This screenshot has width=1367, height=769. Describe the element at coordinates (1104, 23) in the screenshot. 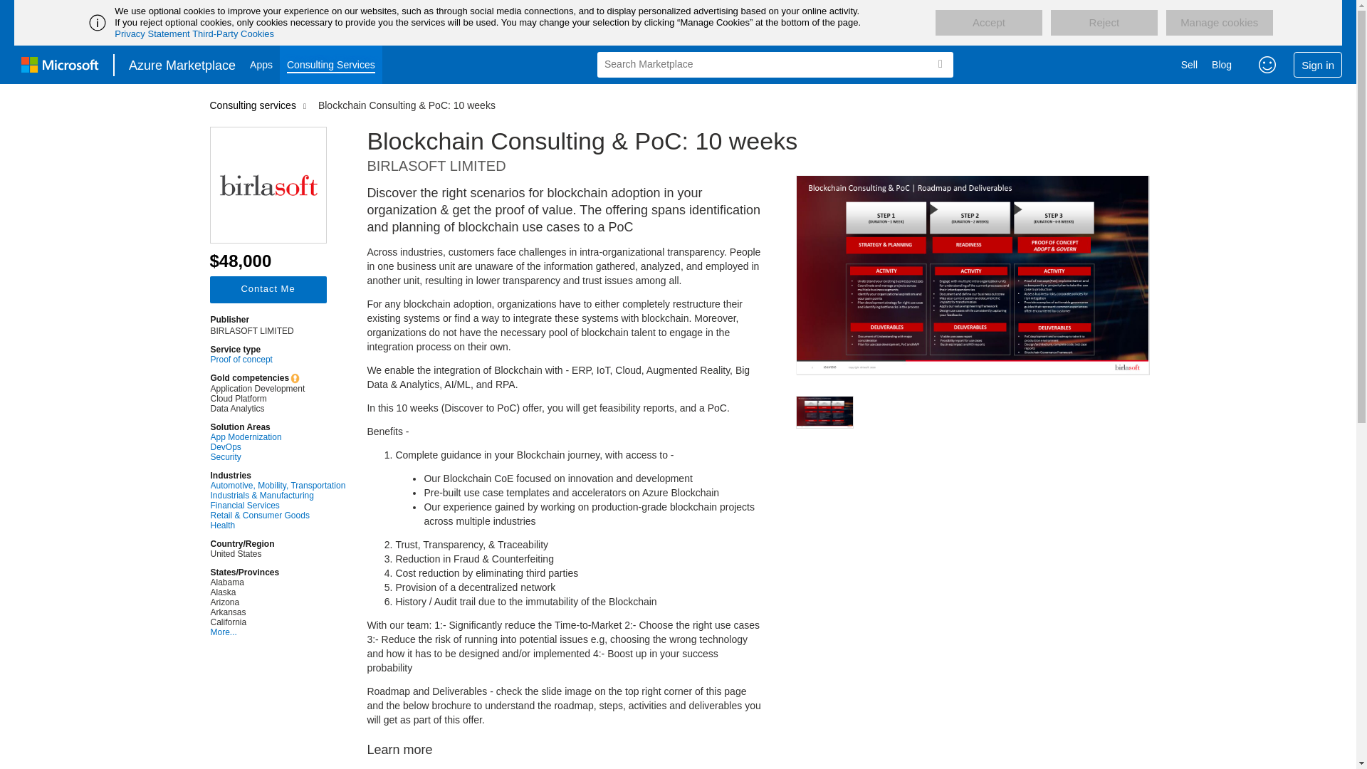

I see `Reject` at that location.